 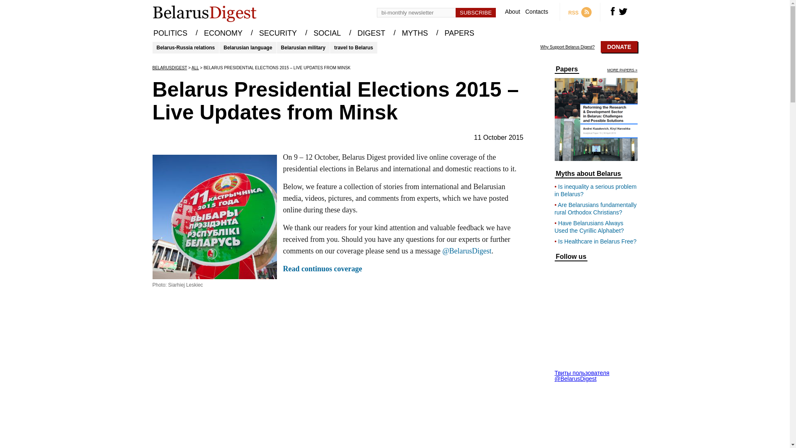 What do you see at coordinates (476, 12) in the screenshot?
I see `Subscribe` at bounding box center [476, 12].